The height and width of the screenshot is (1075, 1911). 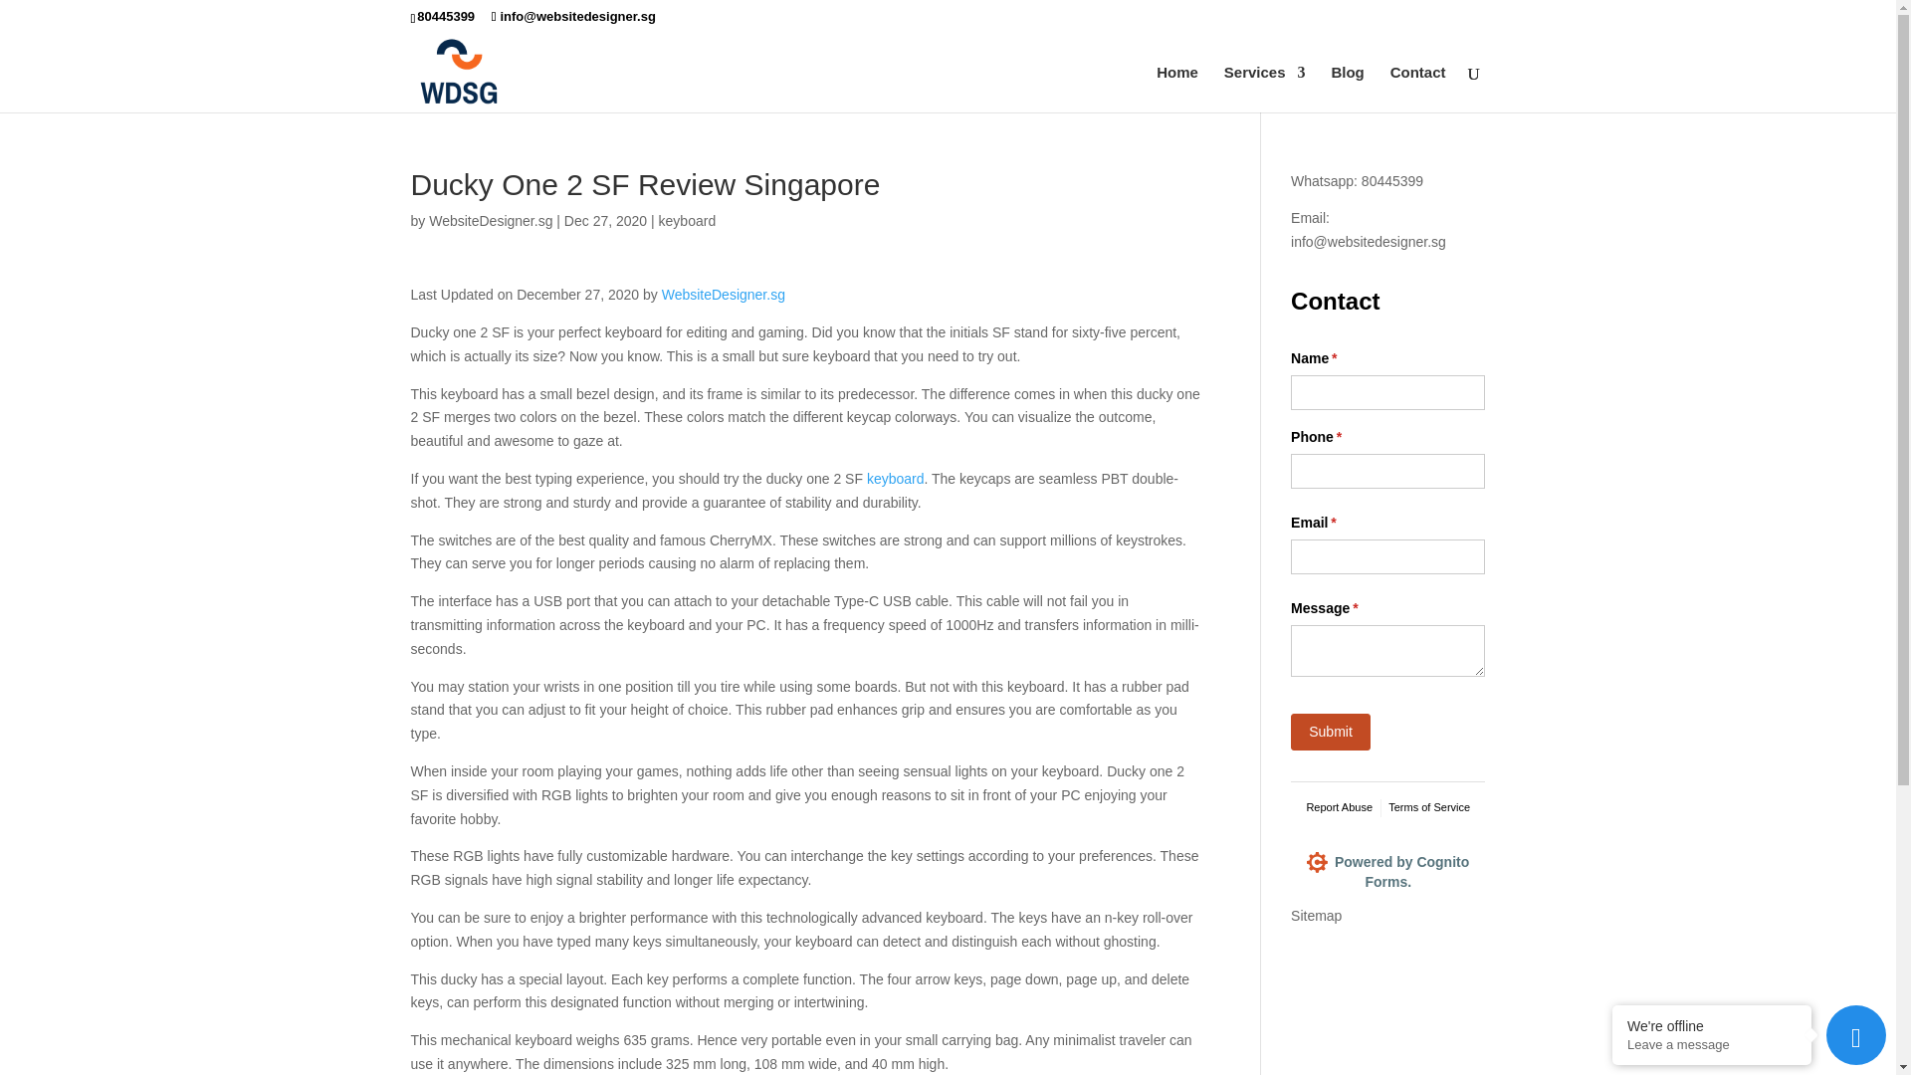 What do you see at coordinates (1316, 915) in the screenshot?
I see `Sitemap` at bounding box center [1316, 915].